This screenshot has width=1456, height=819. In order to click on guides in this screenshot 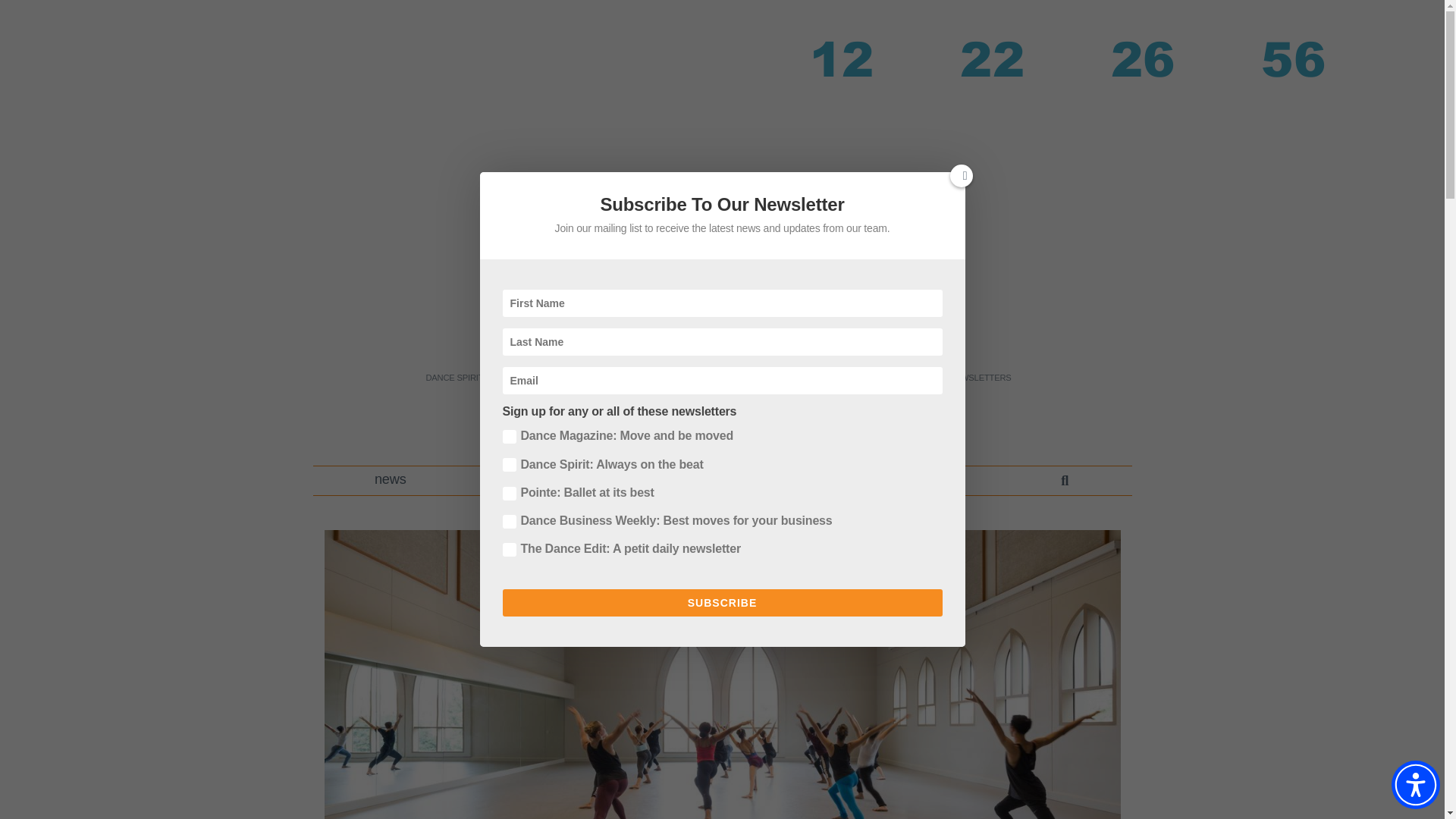, I will do `click(658, 481)`.